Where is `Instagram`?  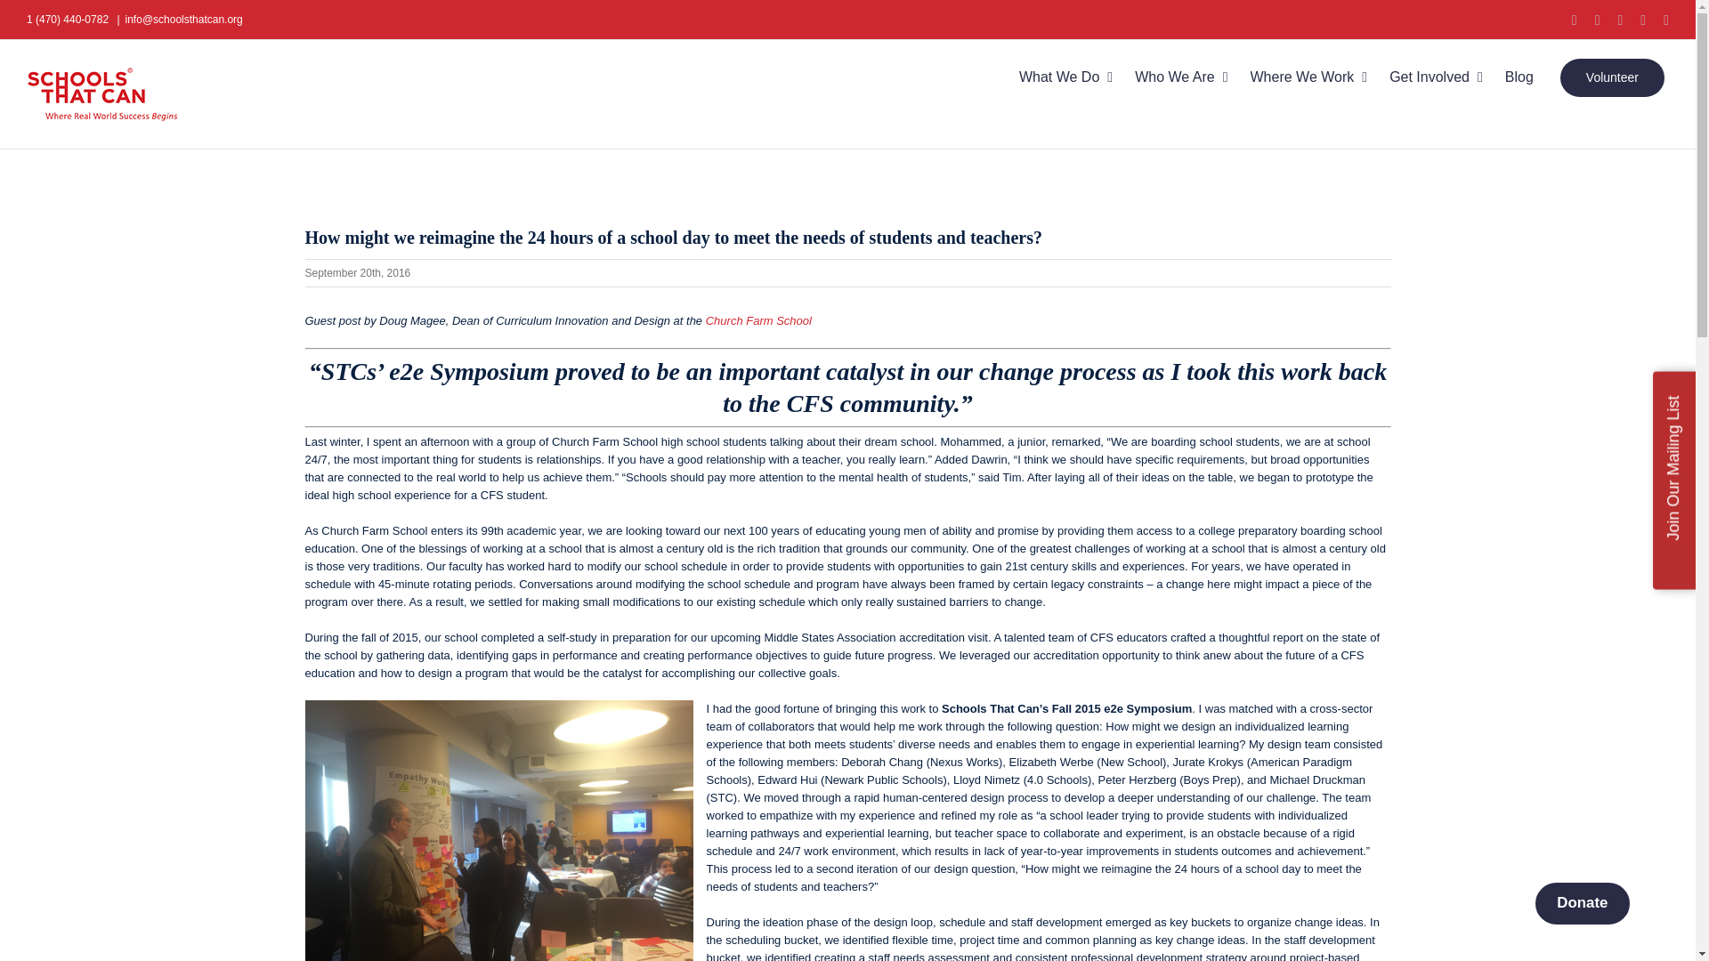
Instagram is located at coordinates (1597, 20).